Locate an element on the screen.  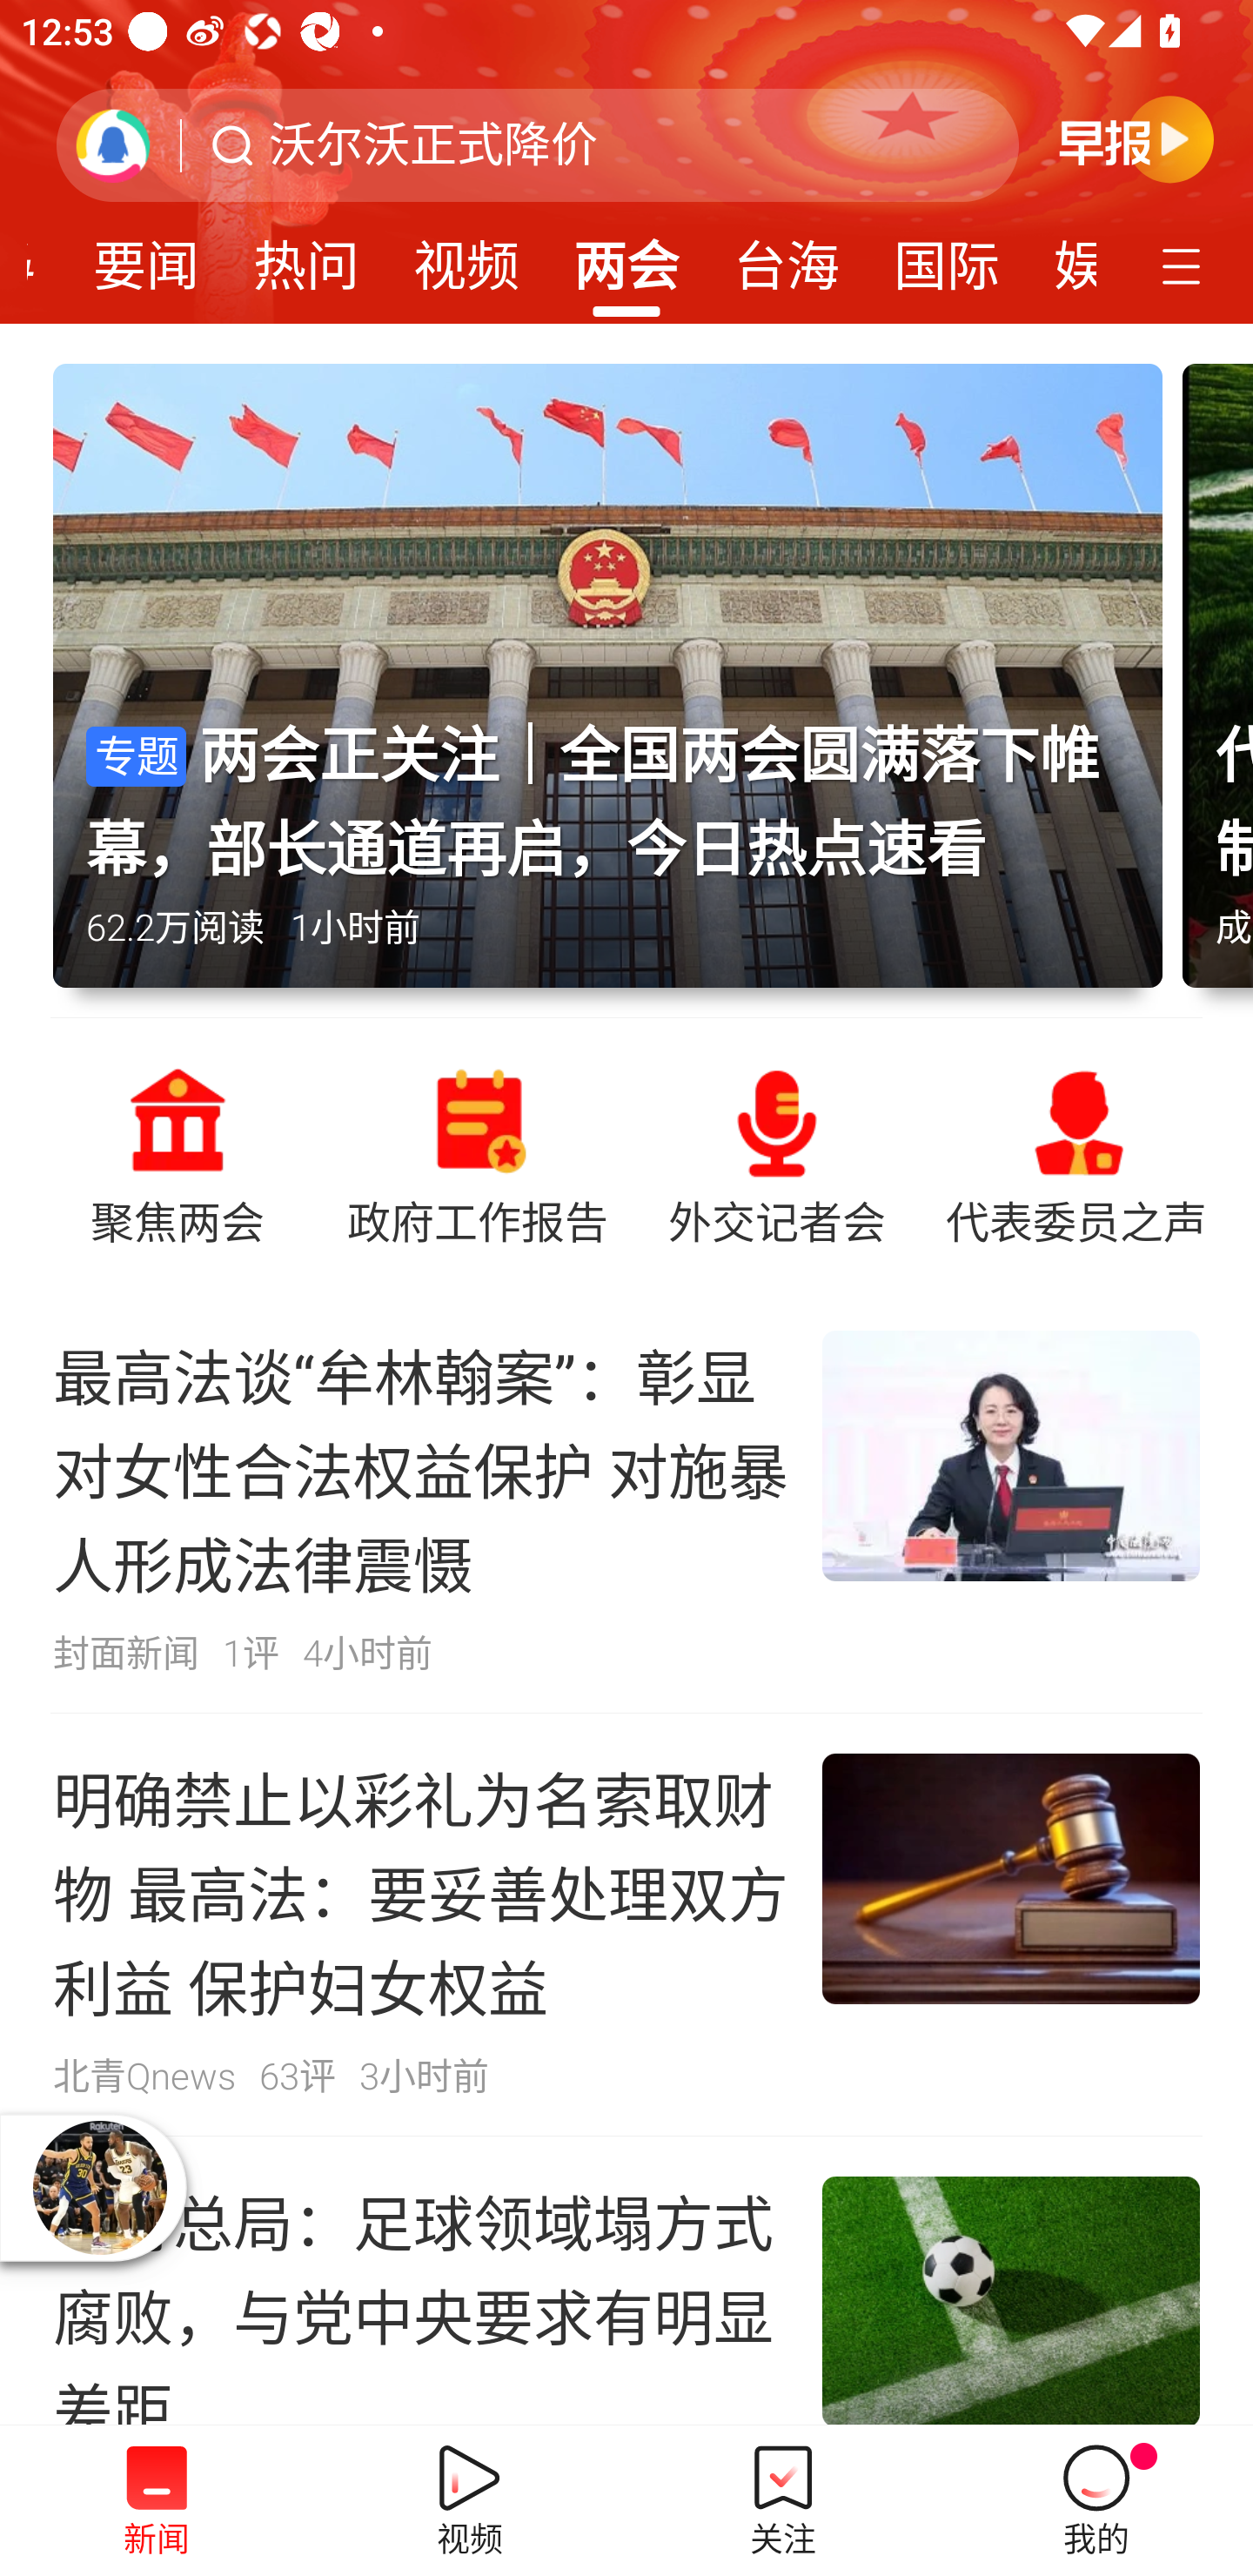
国际 is located at coordinates (947, 256).